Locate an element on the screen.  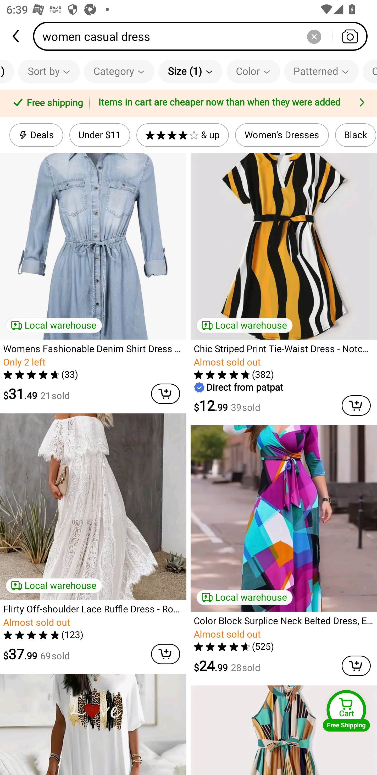
cart delete is located at coordinates (165, 394).